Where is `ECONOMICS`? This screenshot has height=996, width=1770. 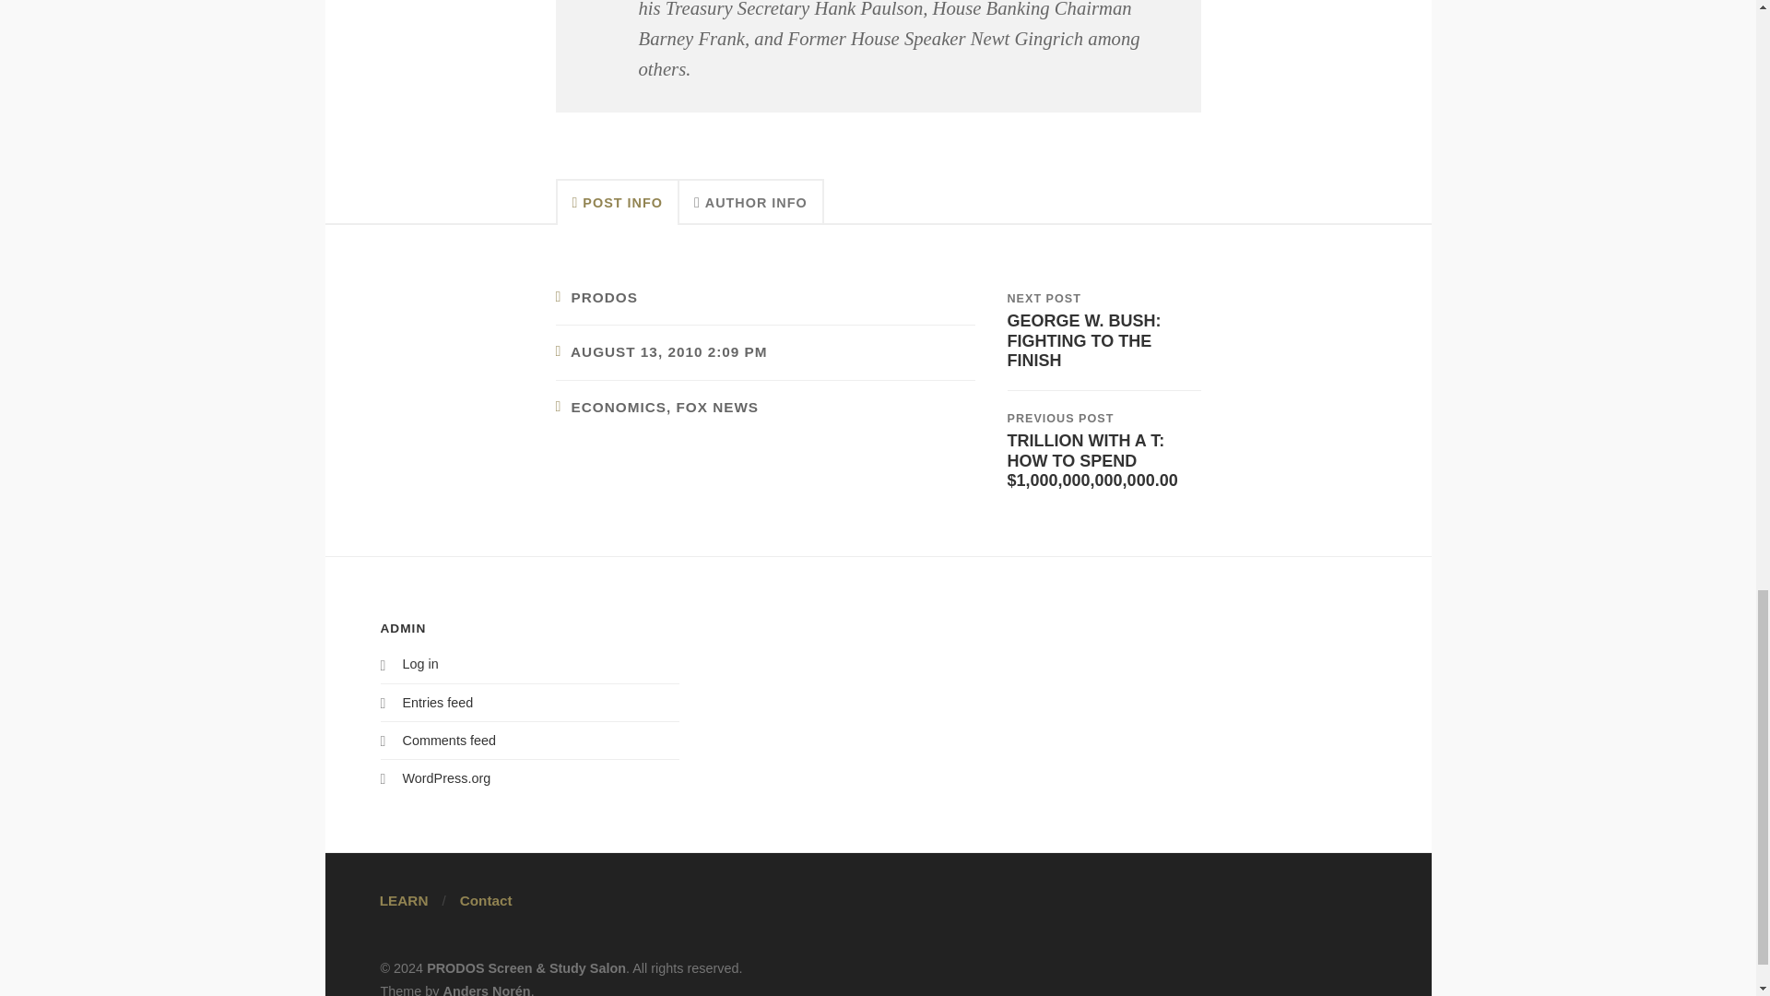 ECONOMICS is located at coordinates (619, 408).